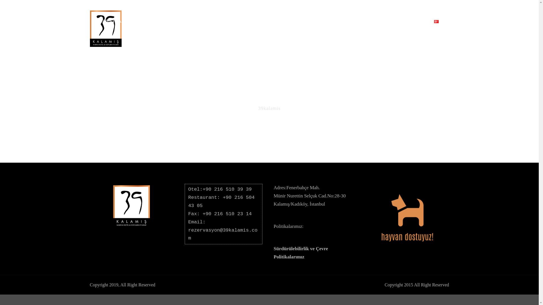 The height and width of the screenshot is (305, 543). I want to click on HIKAYEMIZ, so click(335, 25).